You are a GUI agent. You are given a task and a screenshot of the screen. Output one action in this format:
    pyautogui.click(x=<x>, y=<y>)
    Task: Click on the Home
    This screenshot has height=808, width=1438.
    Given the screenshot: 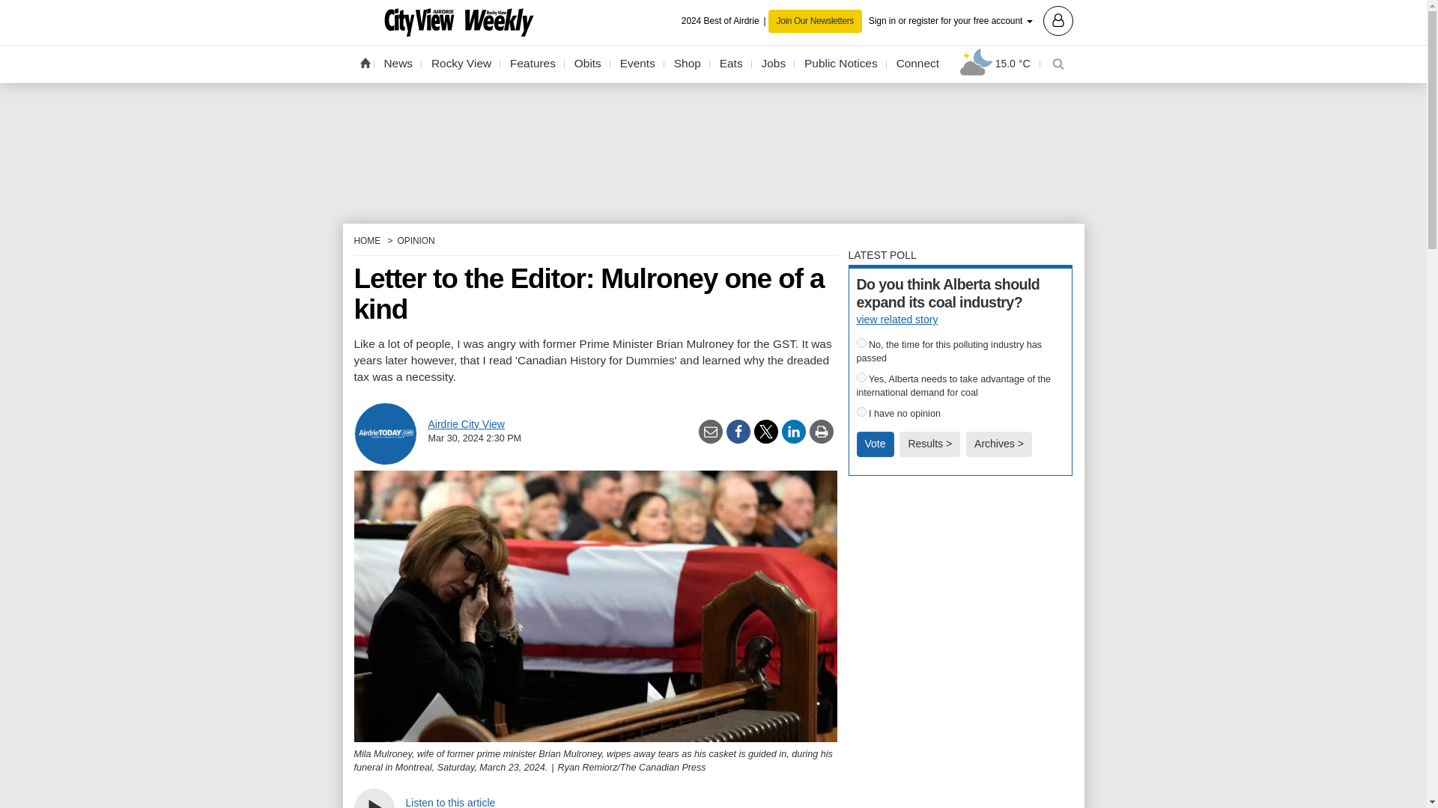 What is the action you would take?
    pyautogui.click(x=364, y=62)
    